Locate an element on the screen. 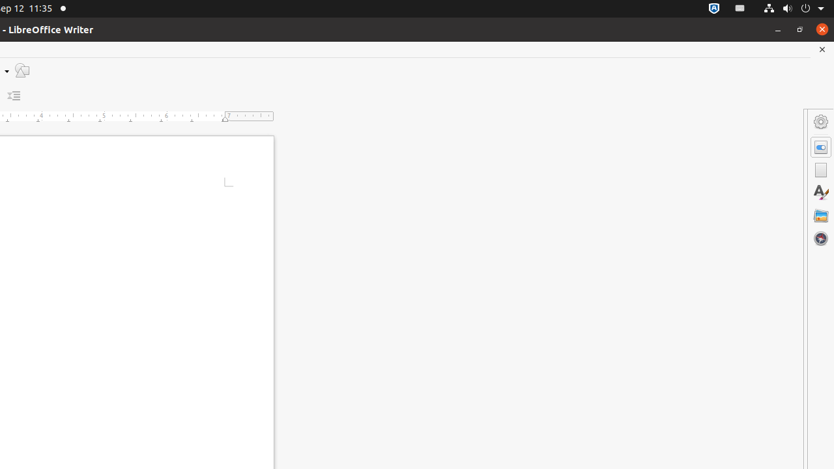  System is located at coordinates (794, 9).